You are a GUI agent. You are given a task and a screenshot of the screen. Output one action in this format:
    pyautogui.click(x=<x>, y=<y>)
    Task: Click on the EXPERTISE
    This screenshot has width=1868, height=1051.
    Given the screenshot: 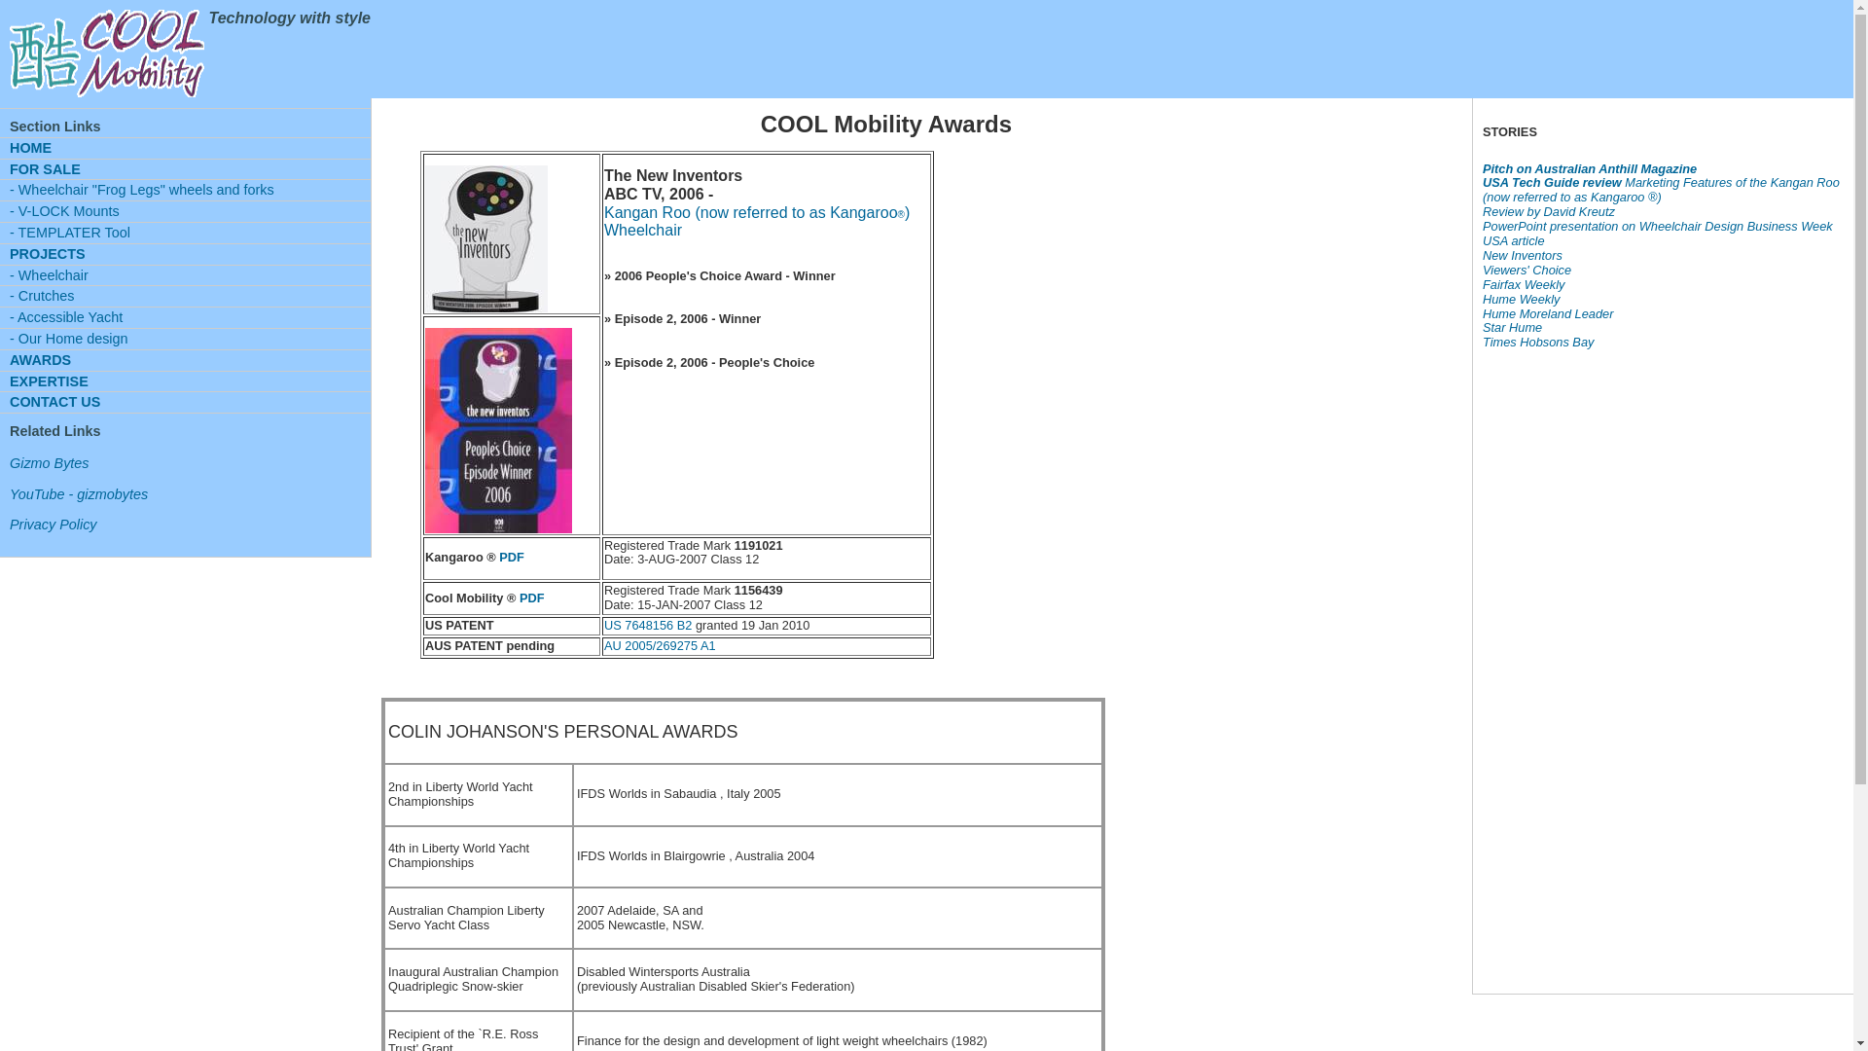 What is the action you would take?
    pyautogui.click(x=185, y=381)
    